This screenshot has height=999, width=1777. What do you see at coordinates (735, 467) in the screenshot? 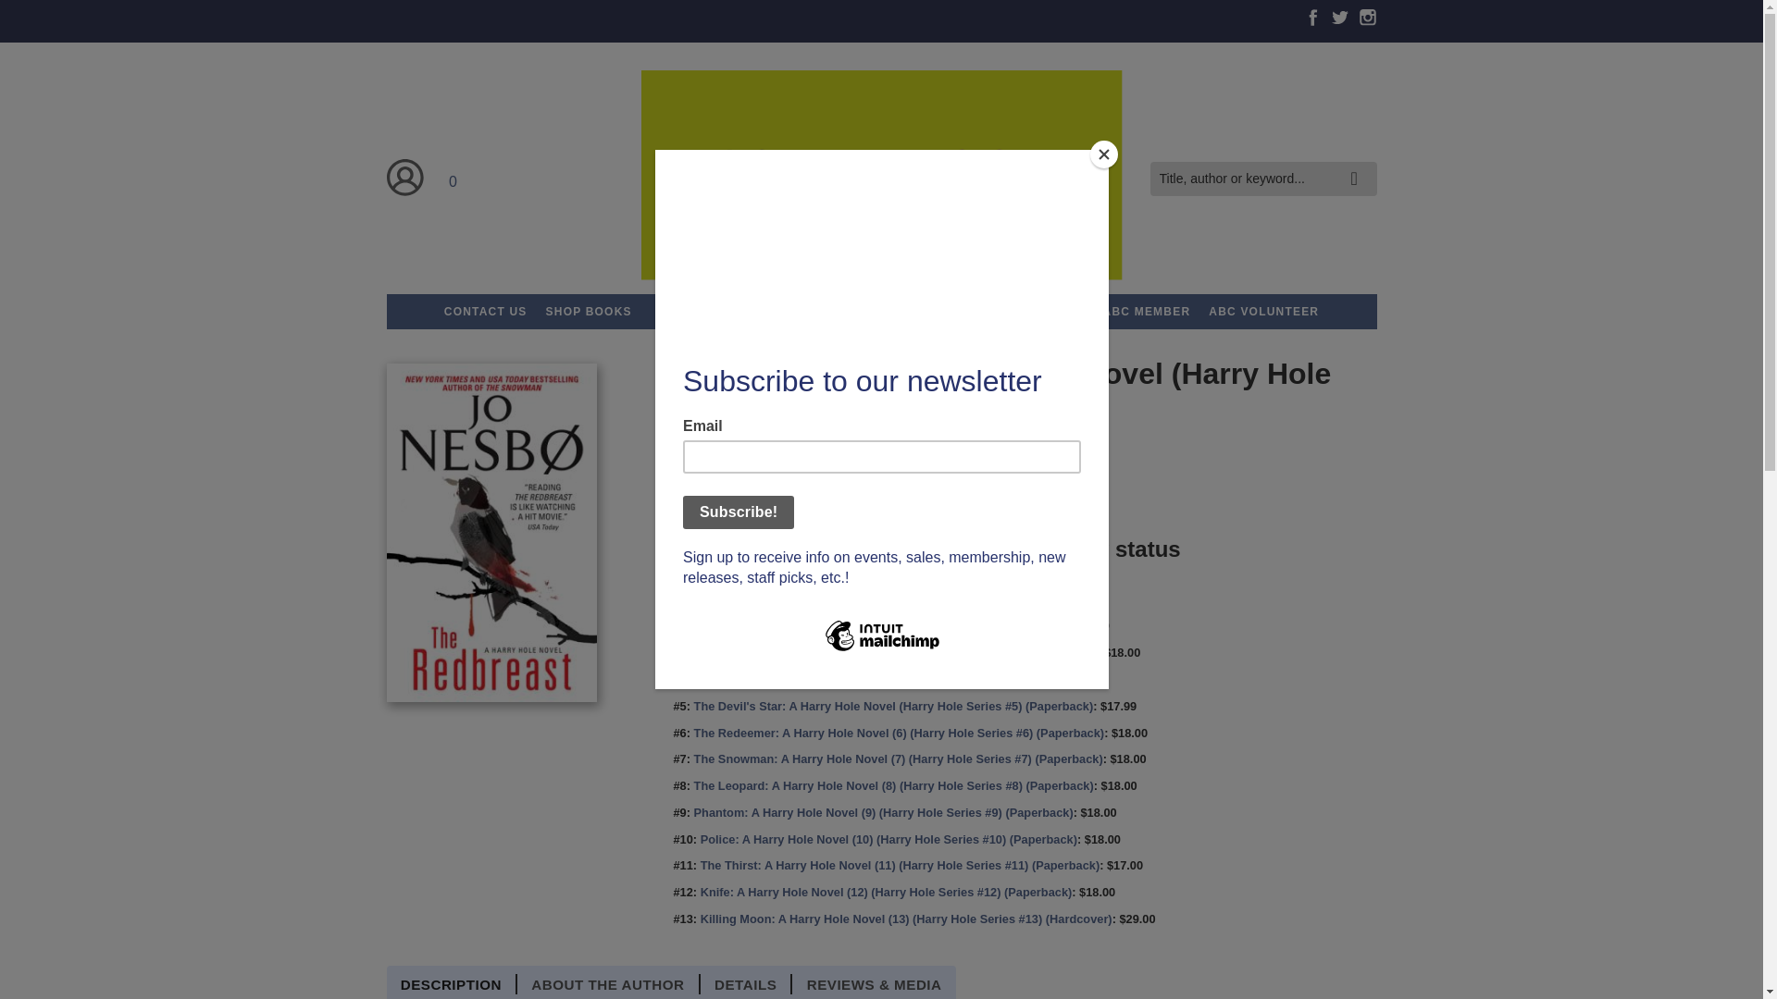
I see `Jo Nesbo` at bounding box center [735, 467].